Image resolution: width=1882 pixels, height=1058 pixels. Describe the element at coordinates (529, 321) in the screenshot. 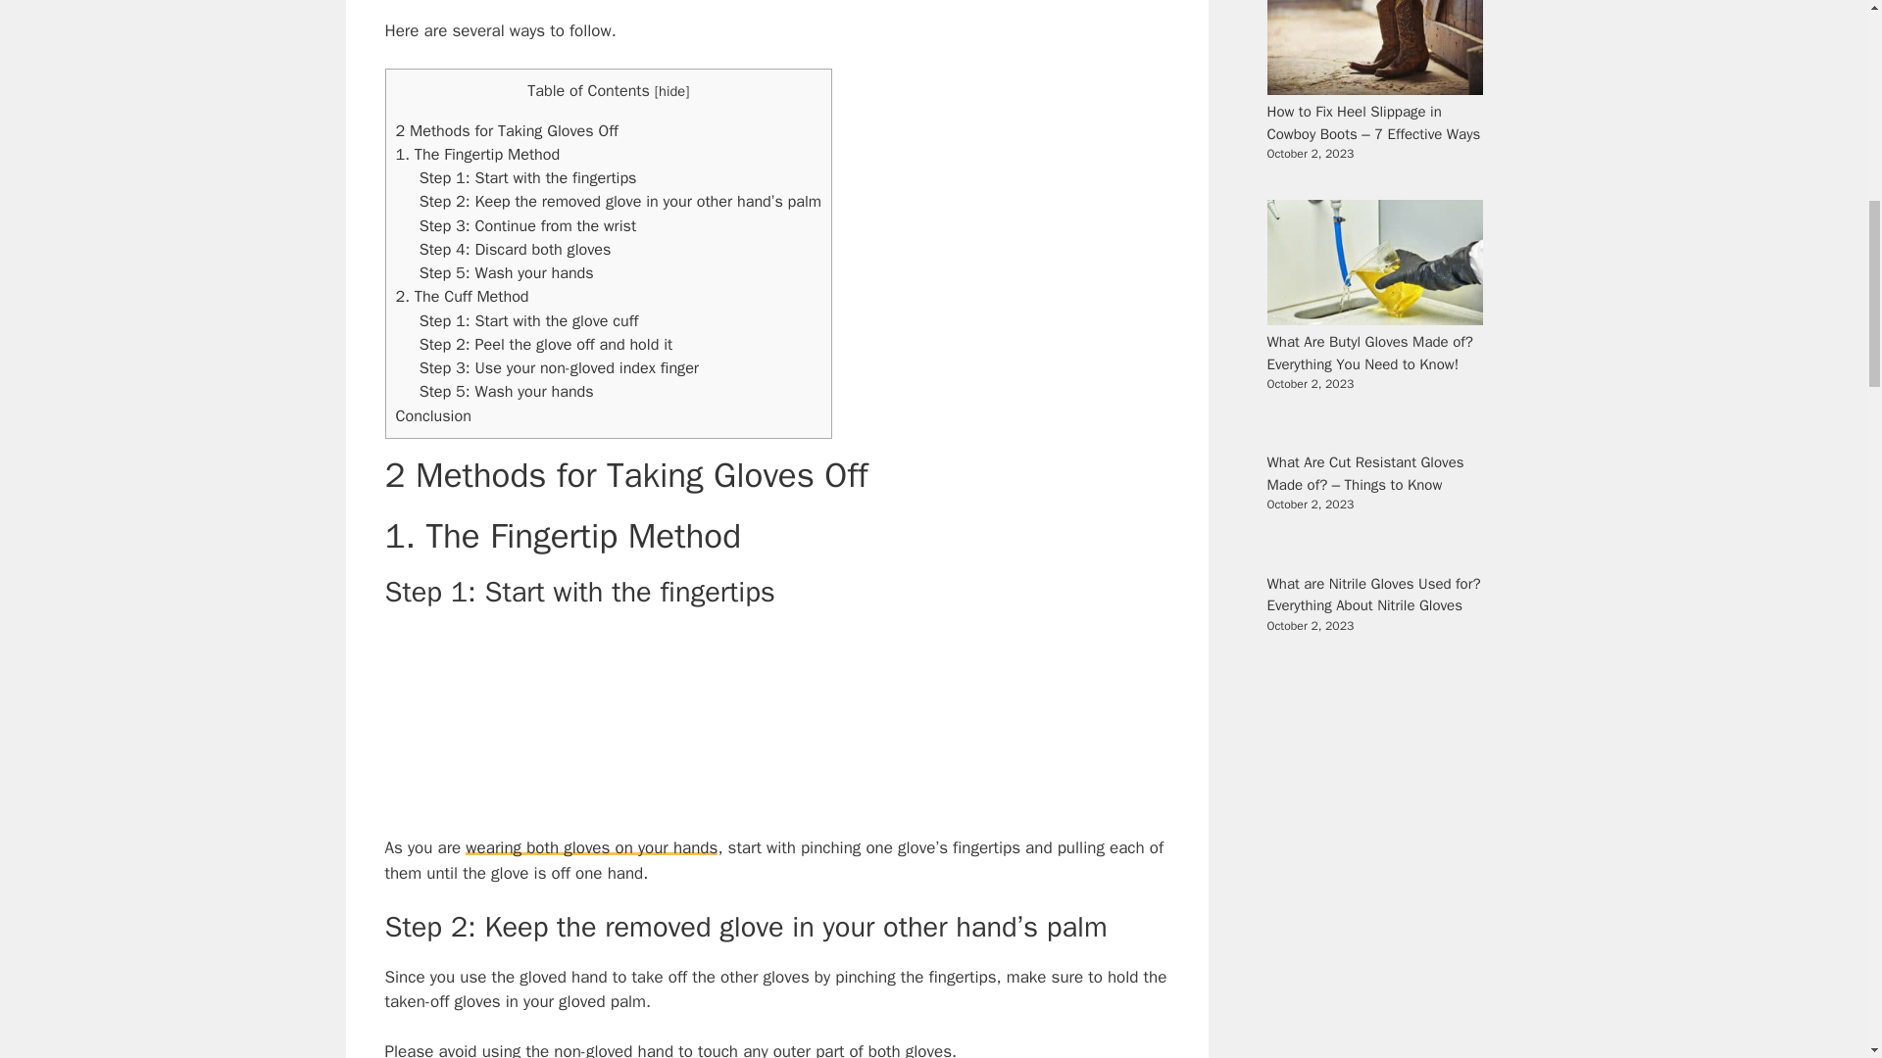

I see `Step 1: Start with the glove cuff` at that location.